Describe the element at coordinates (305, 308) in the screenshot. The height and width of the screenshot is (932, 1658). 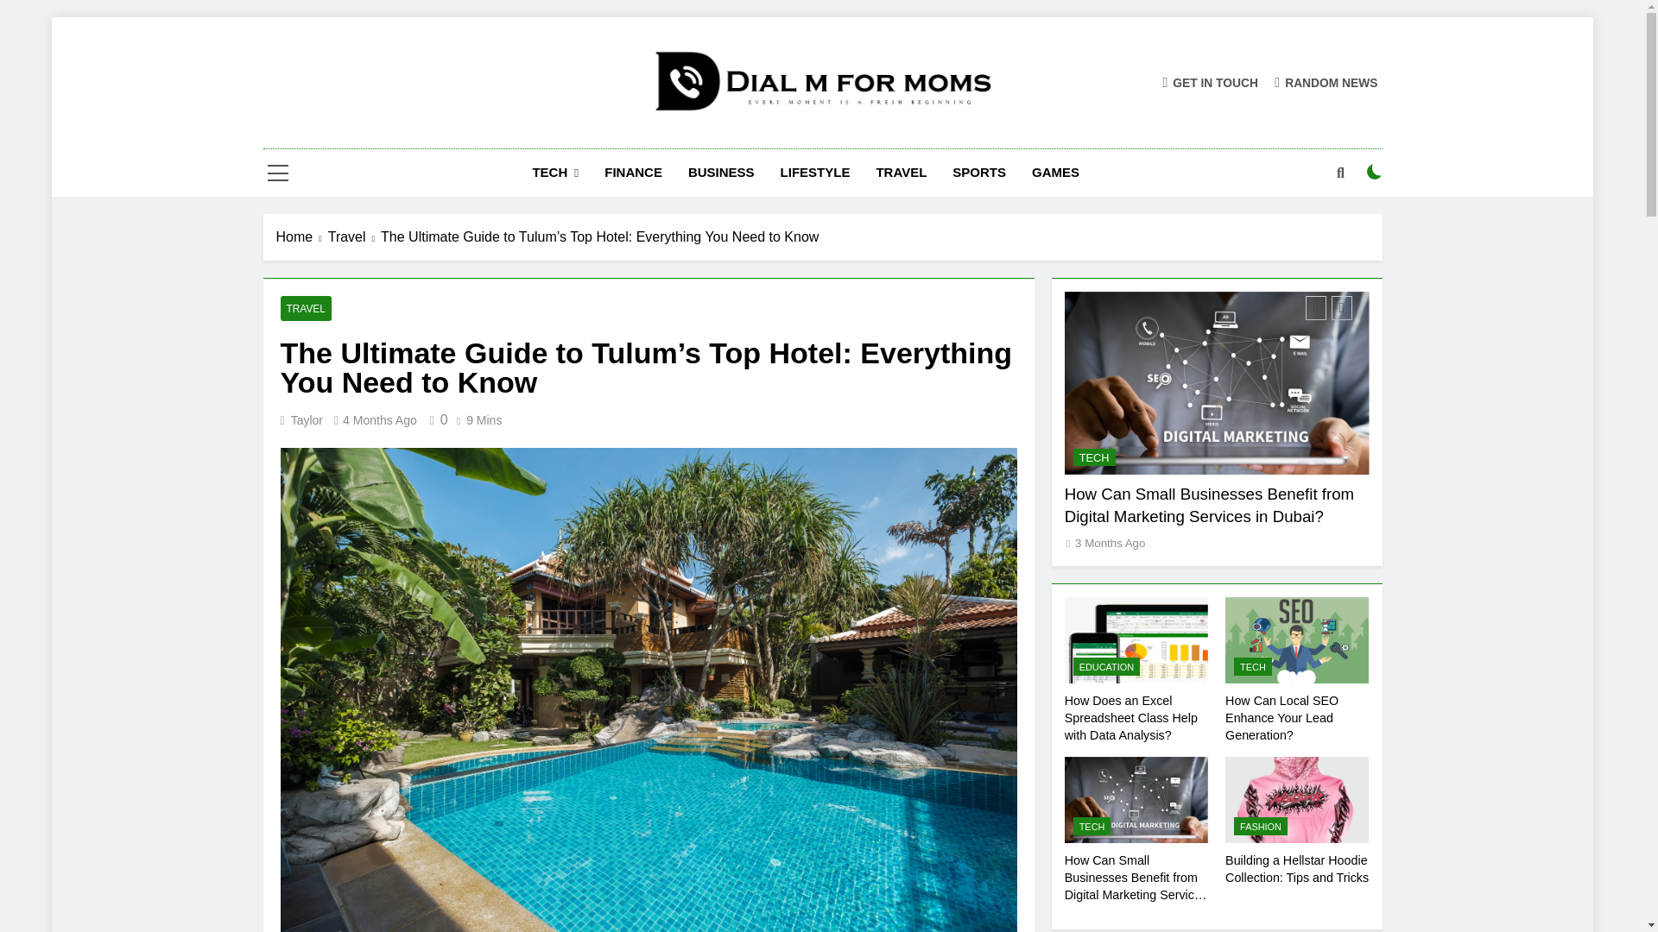
I see `TRAVEL` at that location.